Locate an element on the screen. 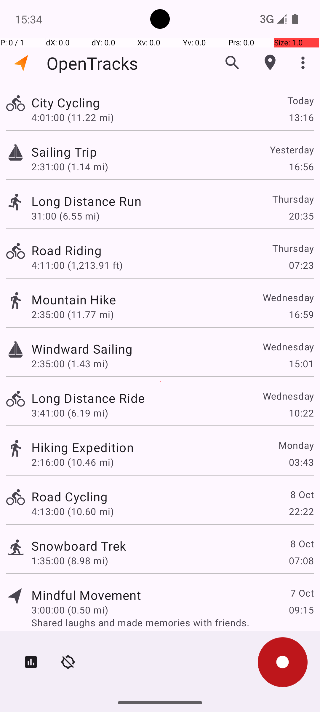 This screenshot has width=320, height=712. 16:59 is located at coordinates (301, 314).